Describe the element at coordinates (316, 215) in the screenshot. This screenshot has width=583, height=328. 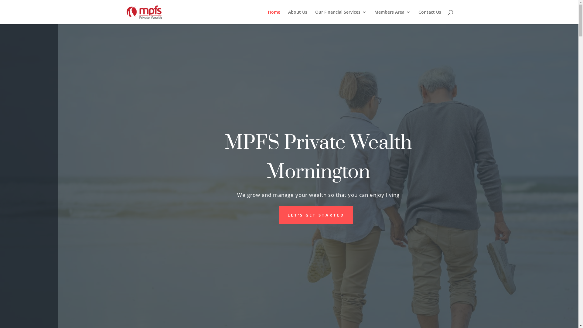
I see `LET'S GET STARTED` at that location.